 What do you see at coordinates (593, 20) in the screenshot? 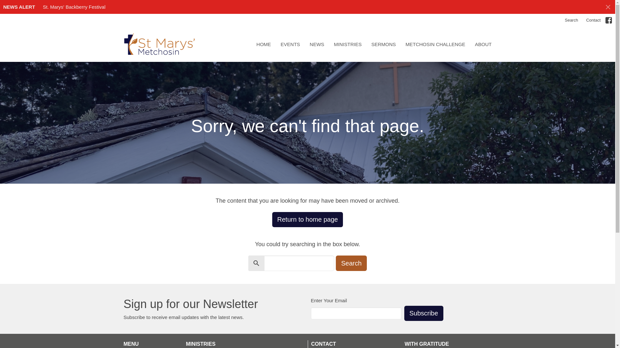
I see `Contact` at bounding box center [593, 20].